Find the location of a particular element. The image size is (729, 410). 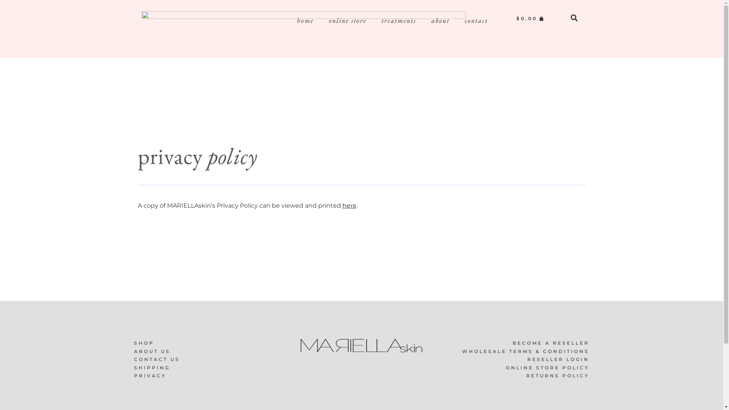

RESELLER LOGIN is located at coordinates (513, 360).